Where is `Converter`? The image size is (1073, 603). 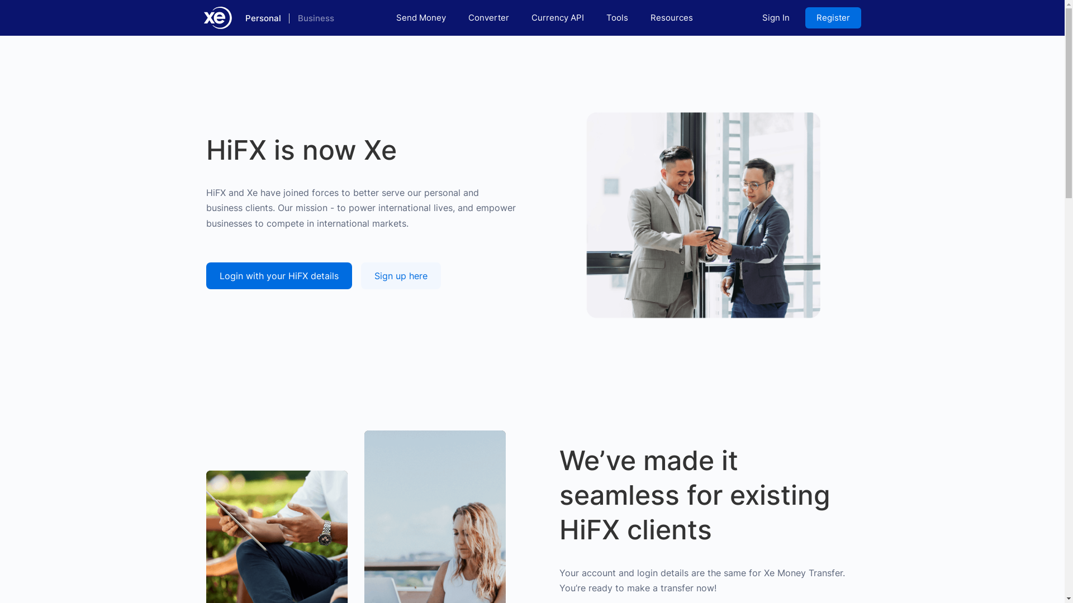
Converter is located at coordinates (488, 18).